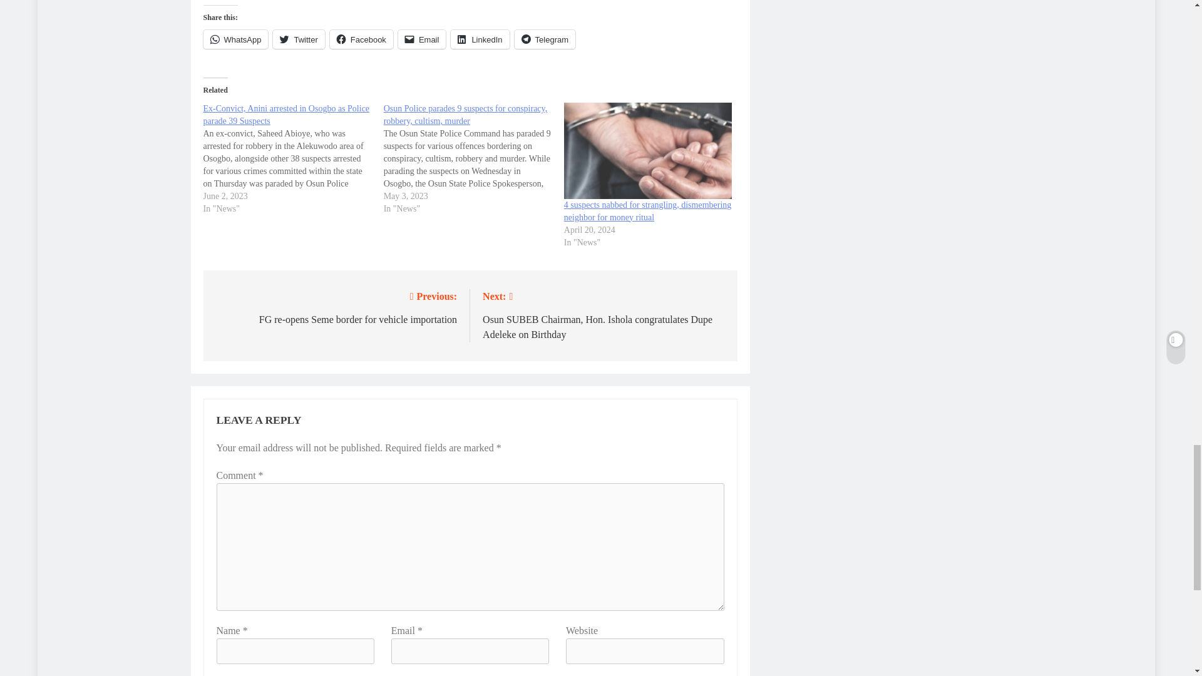 This screenshot has height=676, width=1202. What do you see at coordinates (422, 39) in the screenshot?
I see `Email` at bounding box center [422, 39].